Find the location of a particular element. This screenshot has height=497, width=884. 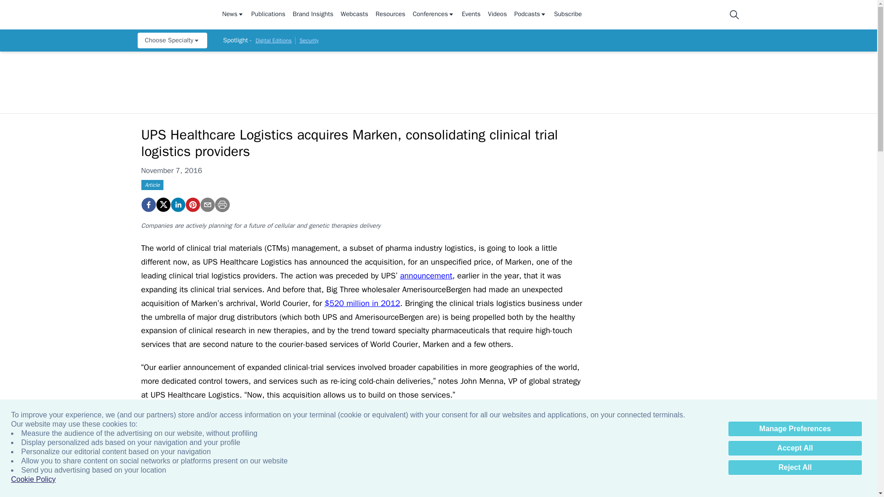

Conferences is located at coordinates (433, 15).